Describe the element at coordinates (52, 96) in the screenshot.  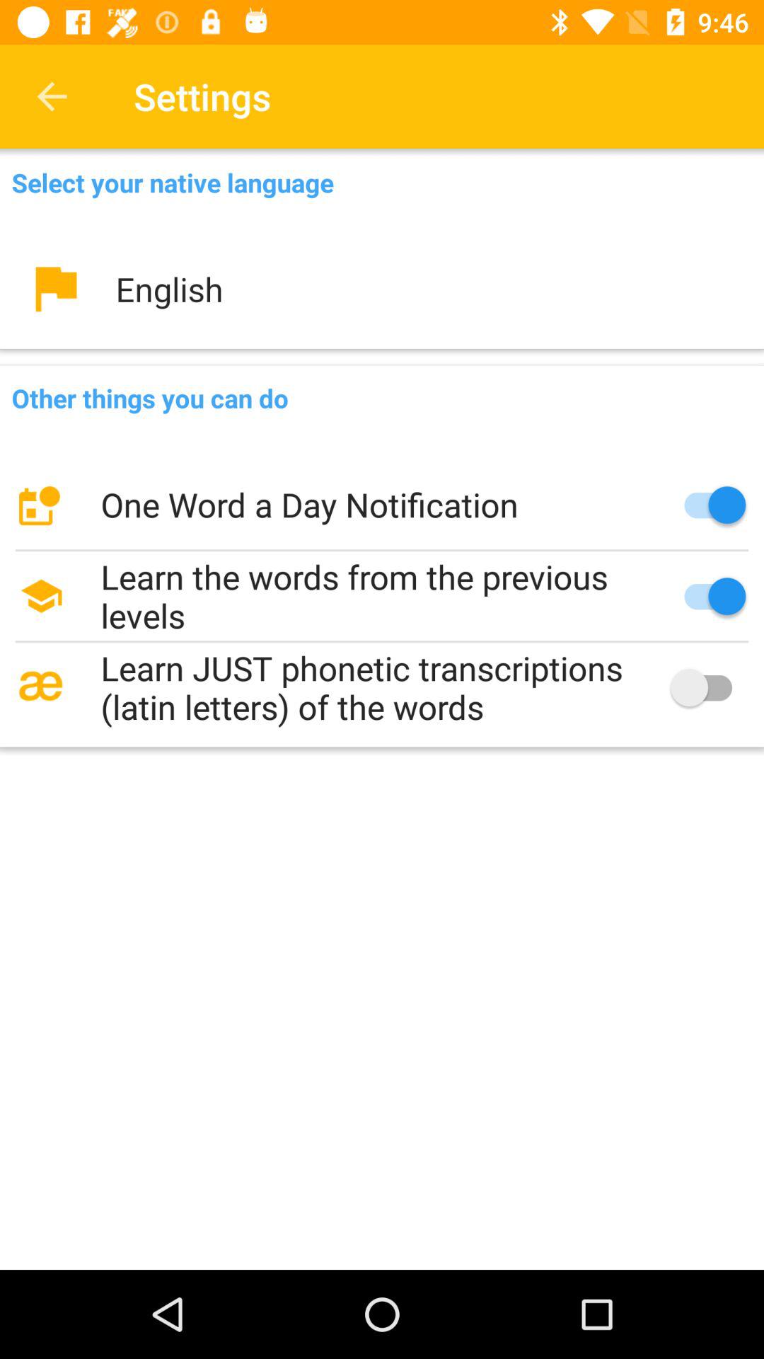
I see `choose icon next to the settings item` at that location.